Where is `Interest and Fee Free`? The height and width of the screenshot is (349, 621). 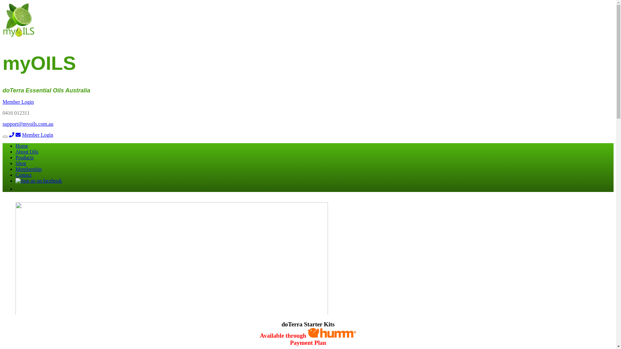 Interest and Fee Free is located at coordinates (332, 333).